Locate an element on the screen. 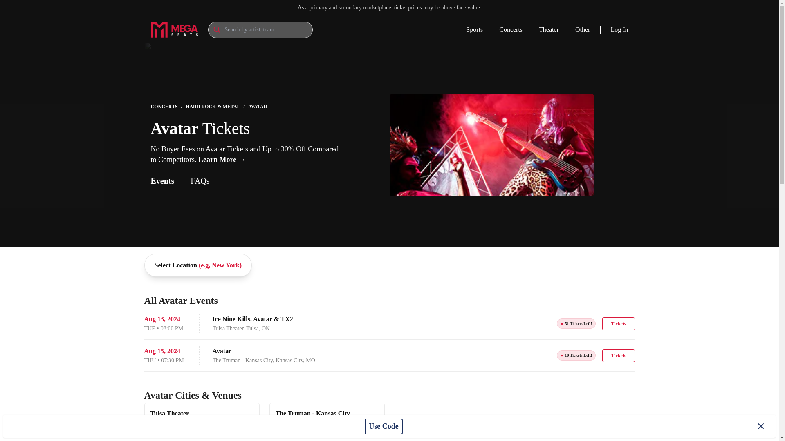 The height and width of the screenshot is (441, 785). Theater is located at coordinates (549, 30).